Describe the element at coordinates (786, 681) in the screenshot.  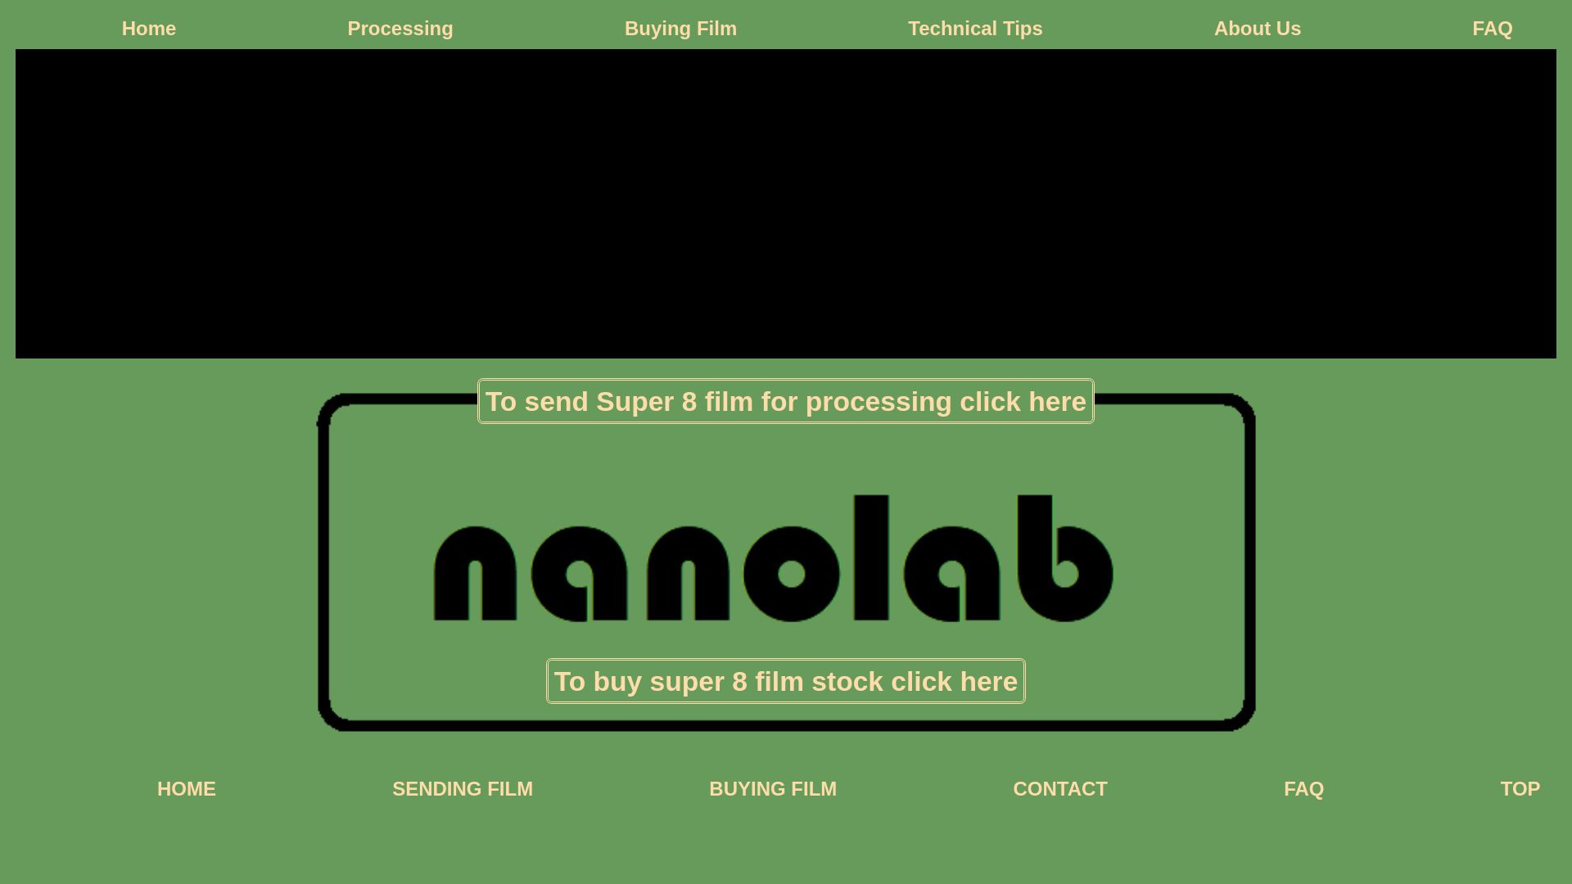
I see `To buy super 8 film stock click here` at that location.